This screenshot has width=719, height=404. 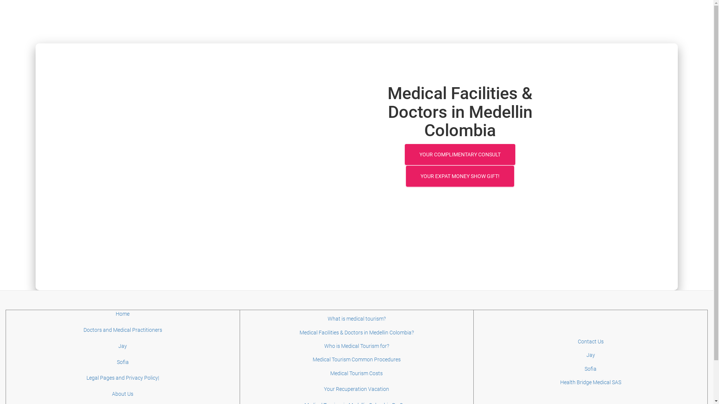 I want to click on Health Bridge Medical SAS, so click(x=591, y=382).